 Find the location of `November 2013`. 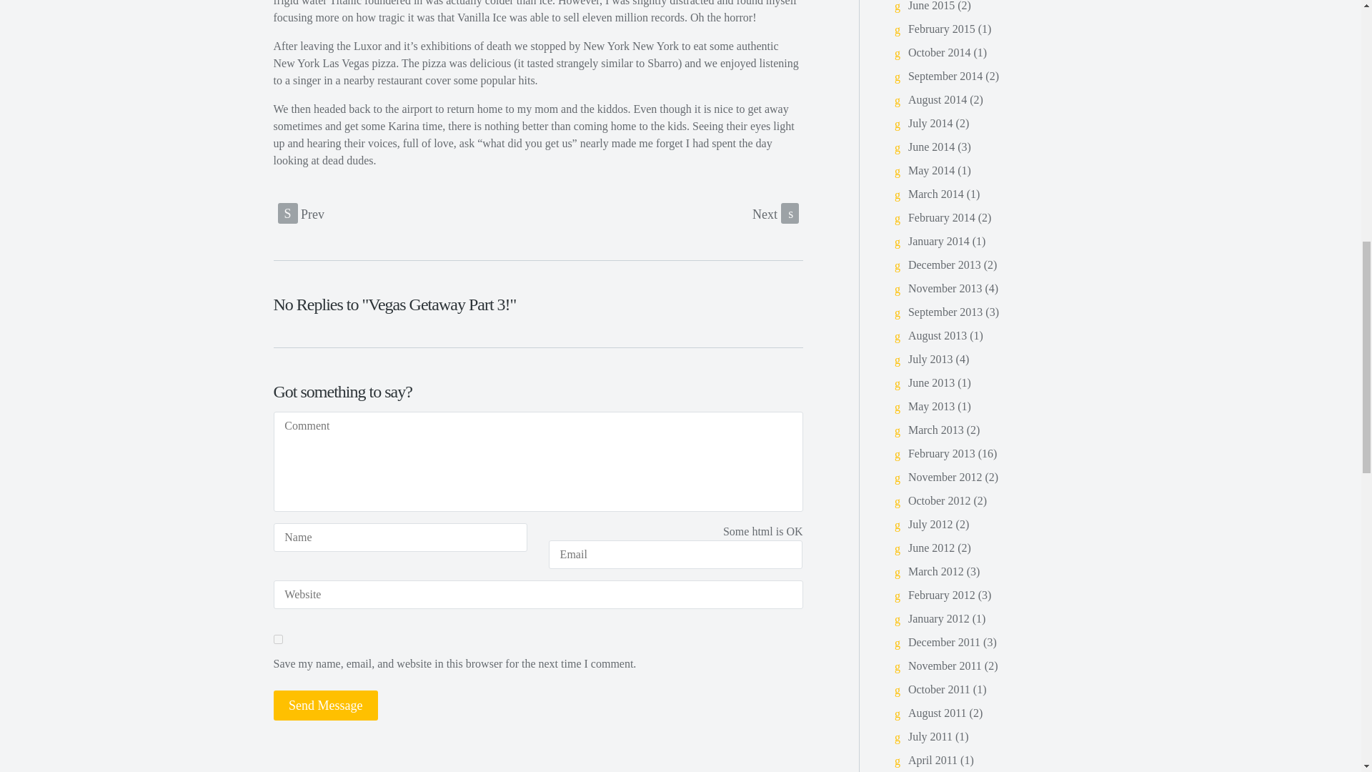

November 2013 is located at coordinates (945, 288).